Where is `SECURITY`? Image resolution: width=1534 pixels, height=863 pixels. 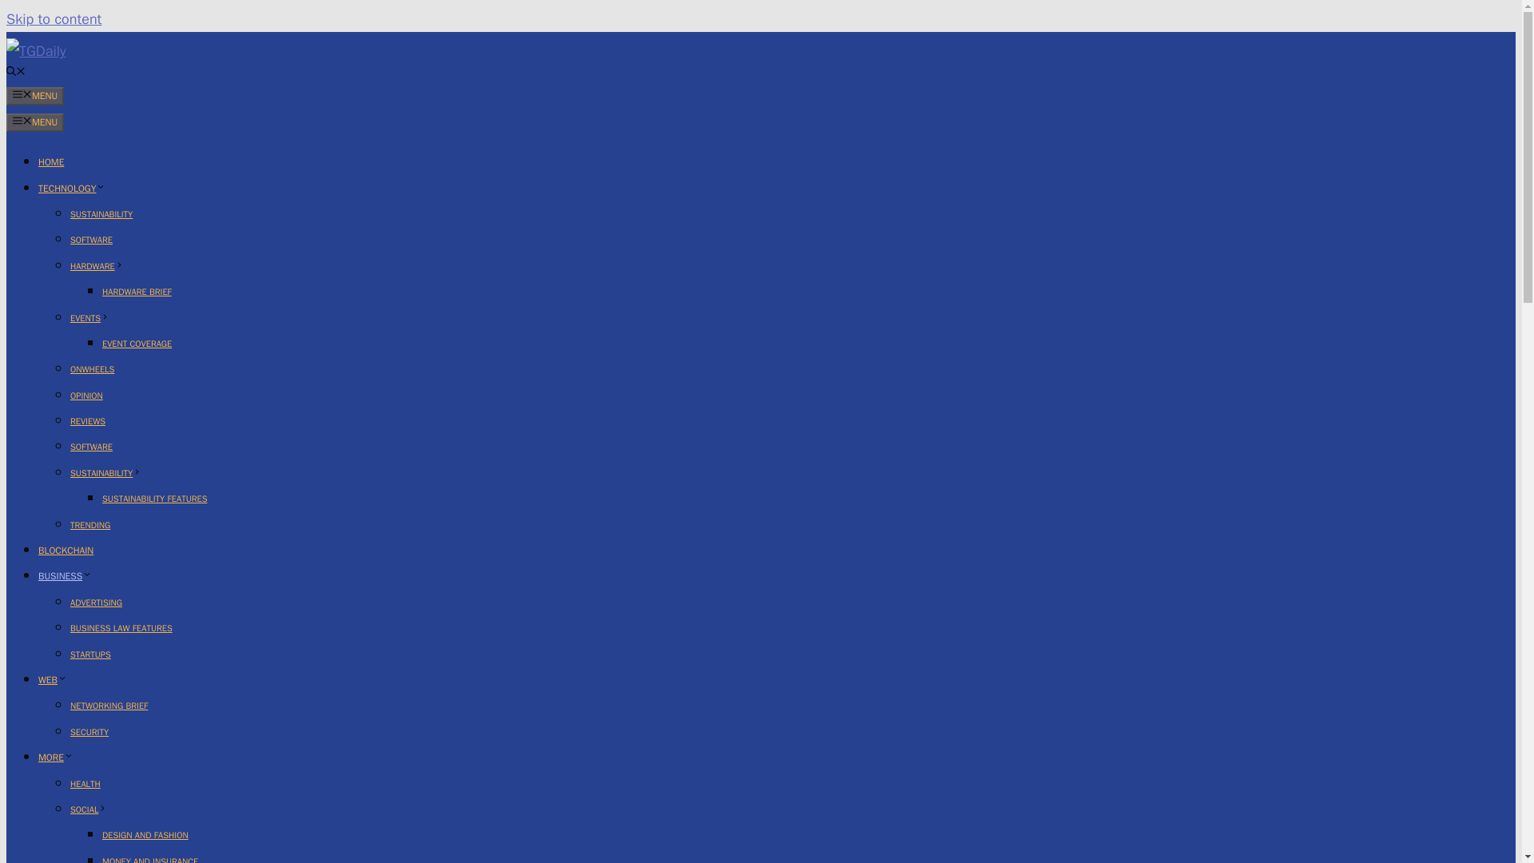 SECURITY is located at coordinates (89, 732).